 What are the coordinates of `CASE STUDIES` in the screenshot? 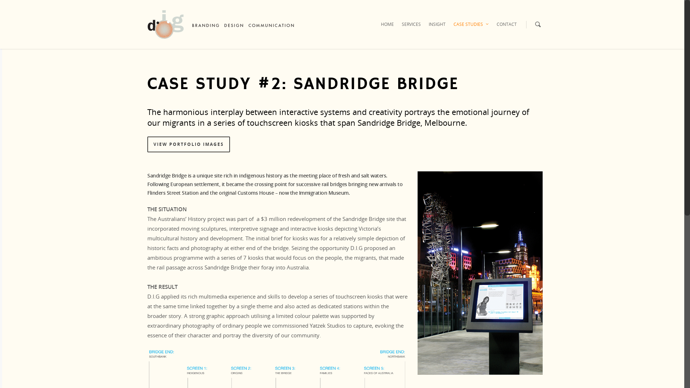 It's located at (471, 29).